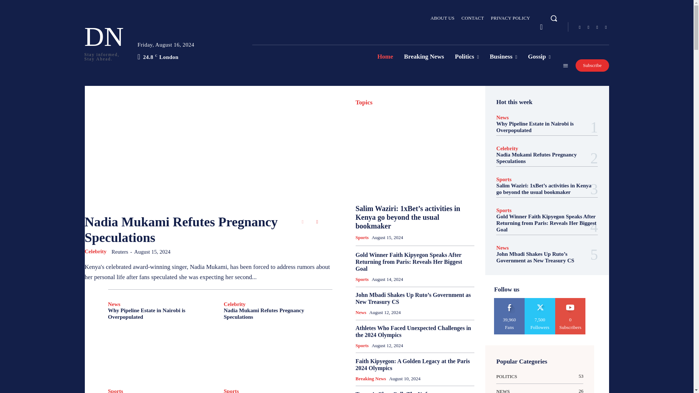  Describe the element at coordinates (606, 27) in the screenshot. I see `Youtube` at that location.